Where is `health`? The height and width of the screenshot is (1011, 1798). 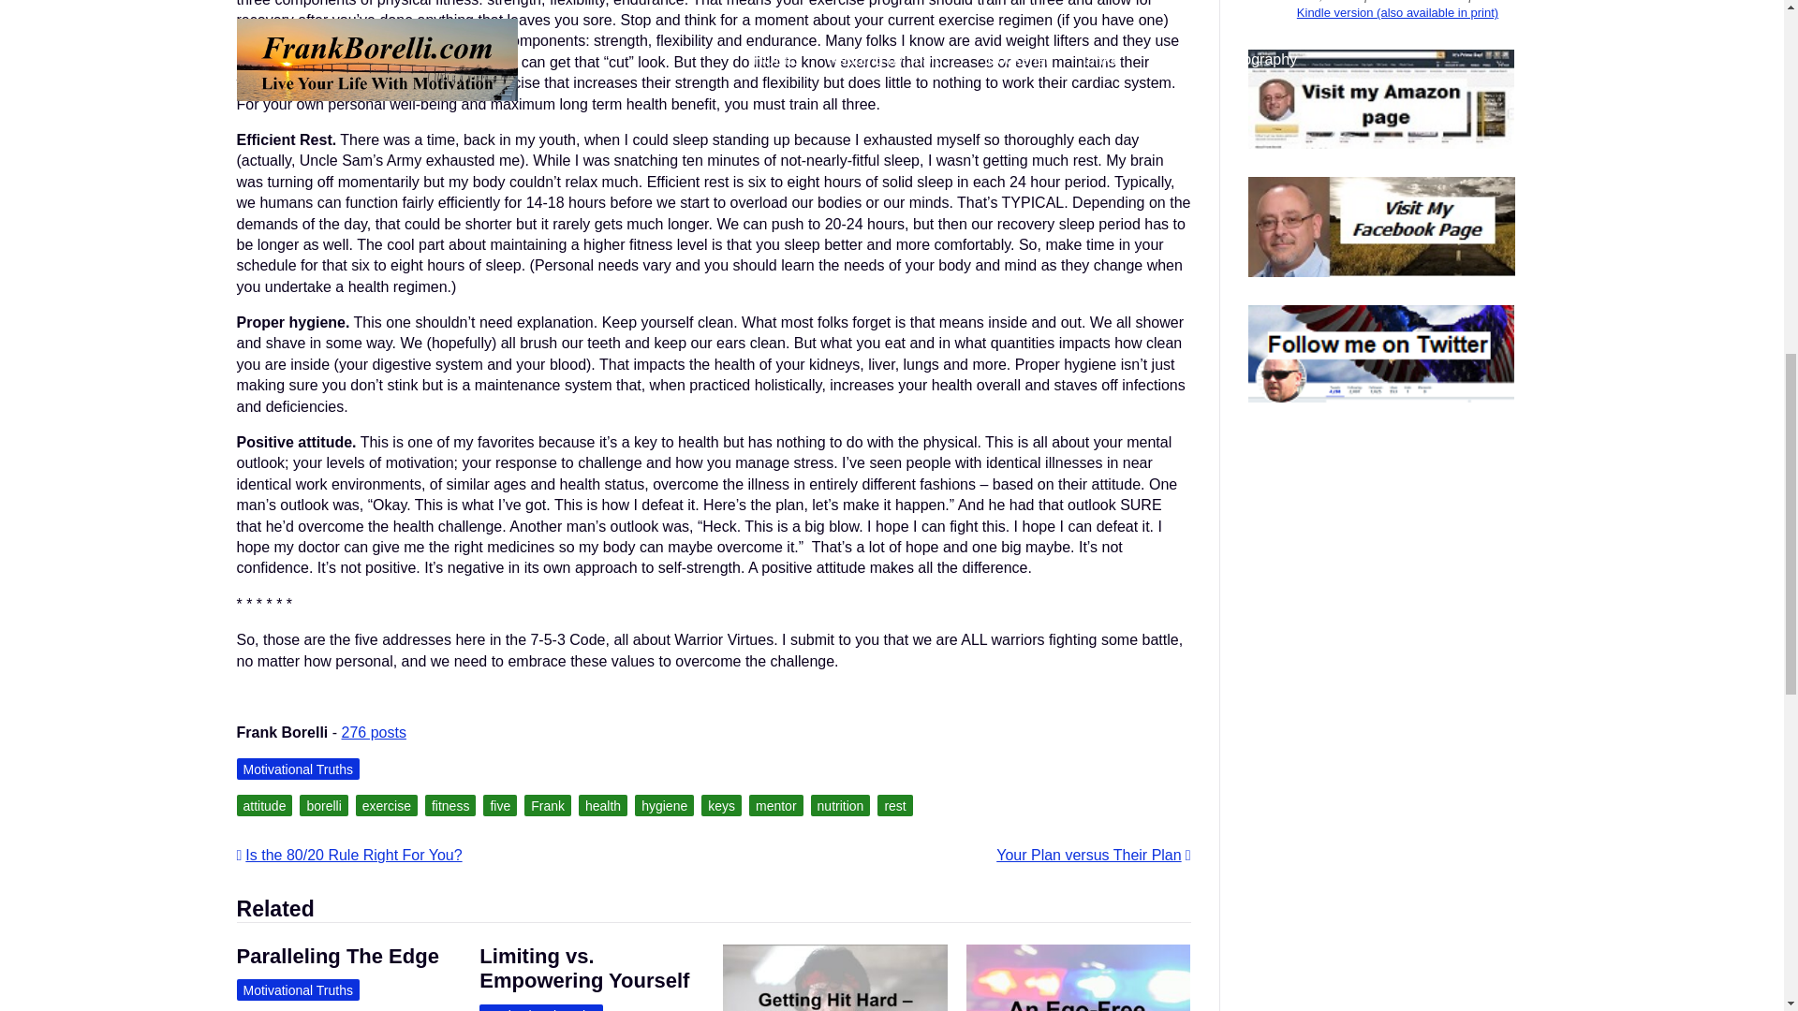 health is located at coordinates (603, 805).